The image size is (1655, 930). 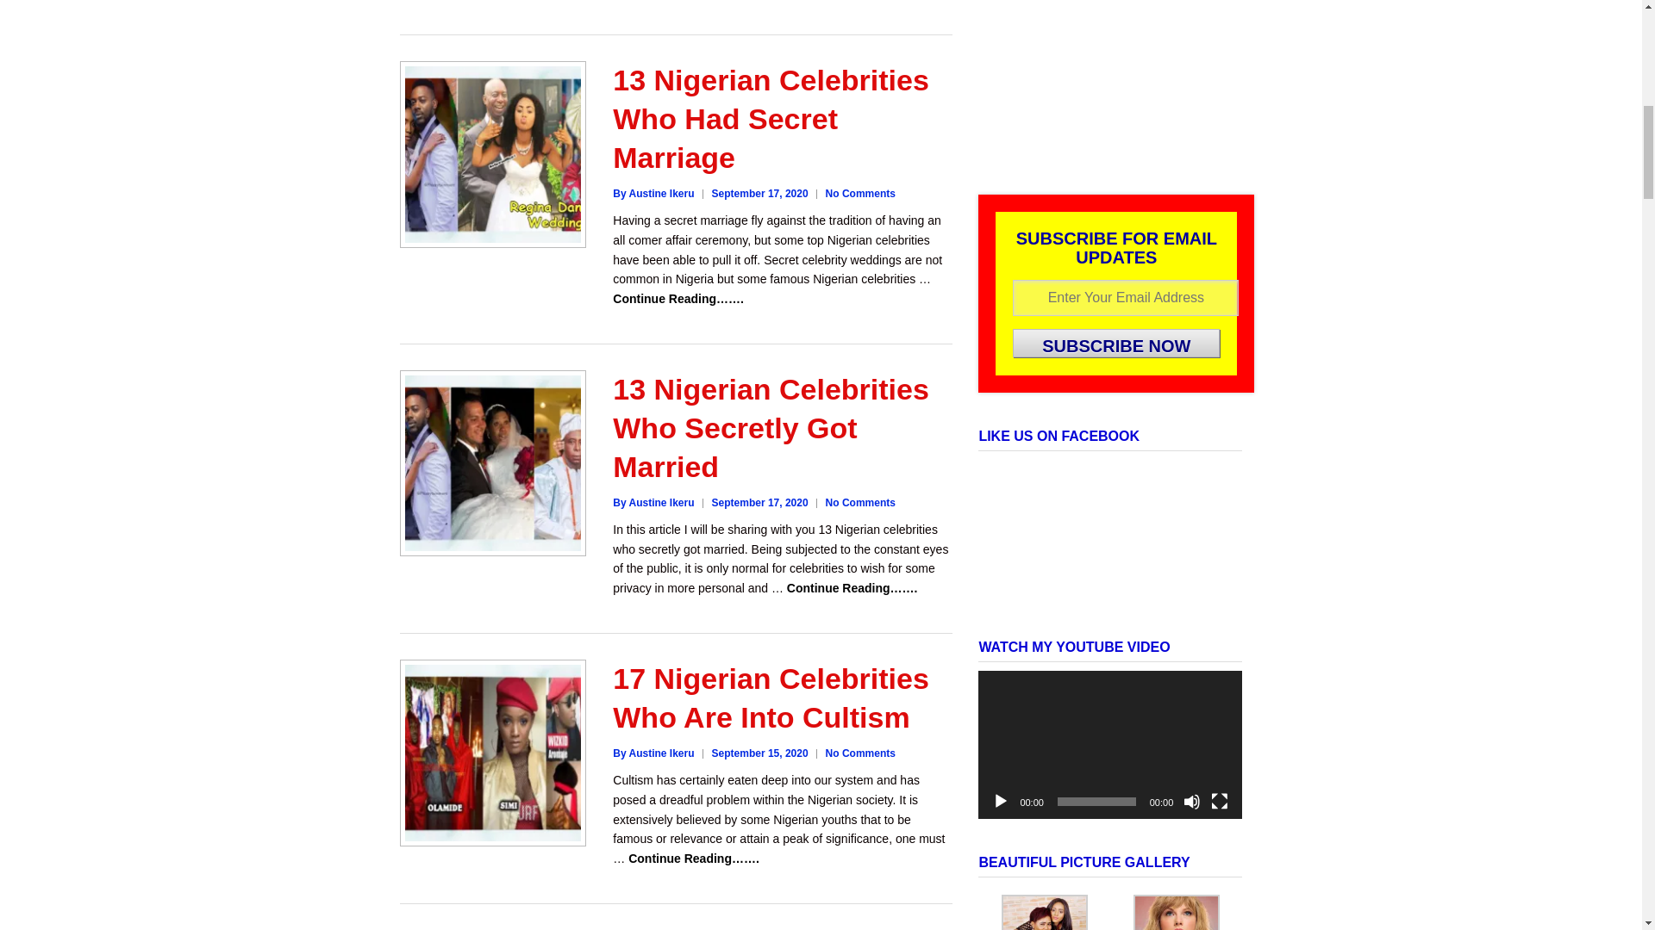 What do you see at coordinates (653, 753) in the screenshot?
I see `By Austine Ikeru` at bounding box center [653, 753].